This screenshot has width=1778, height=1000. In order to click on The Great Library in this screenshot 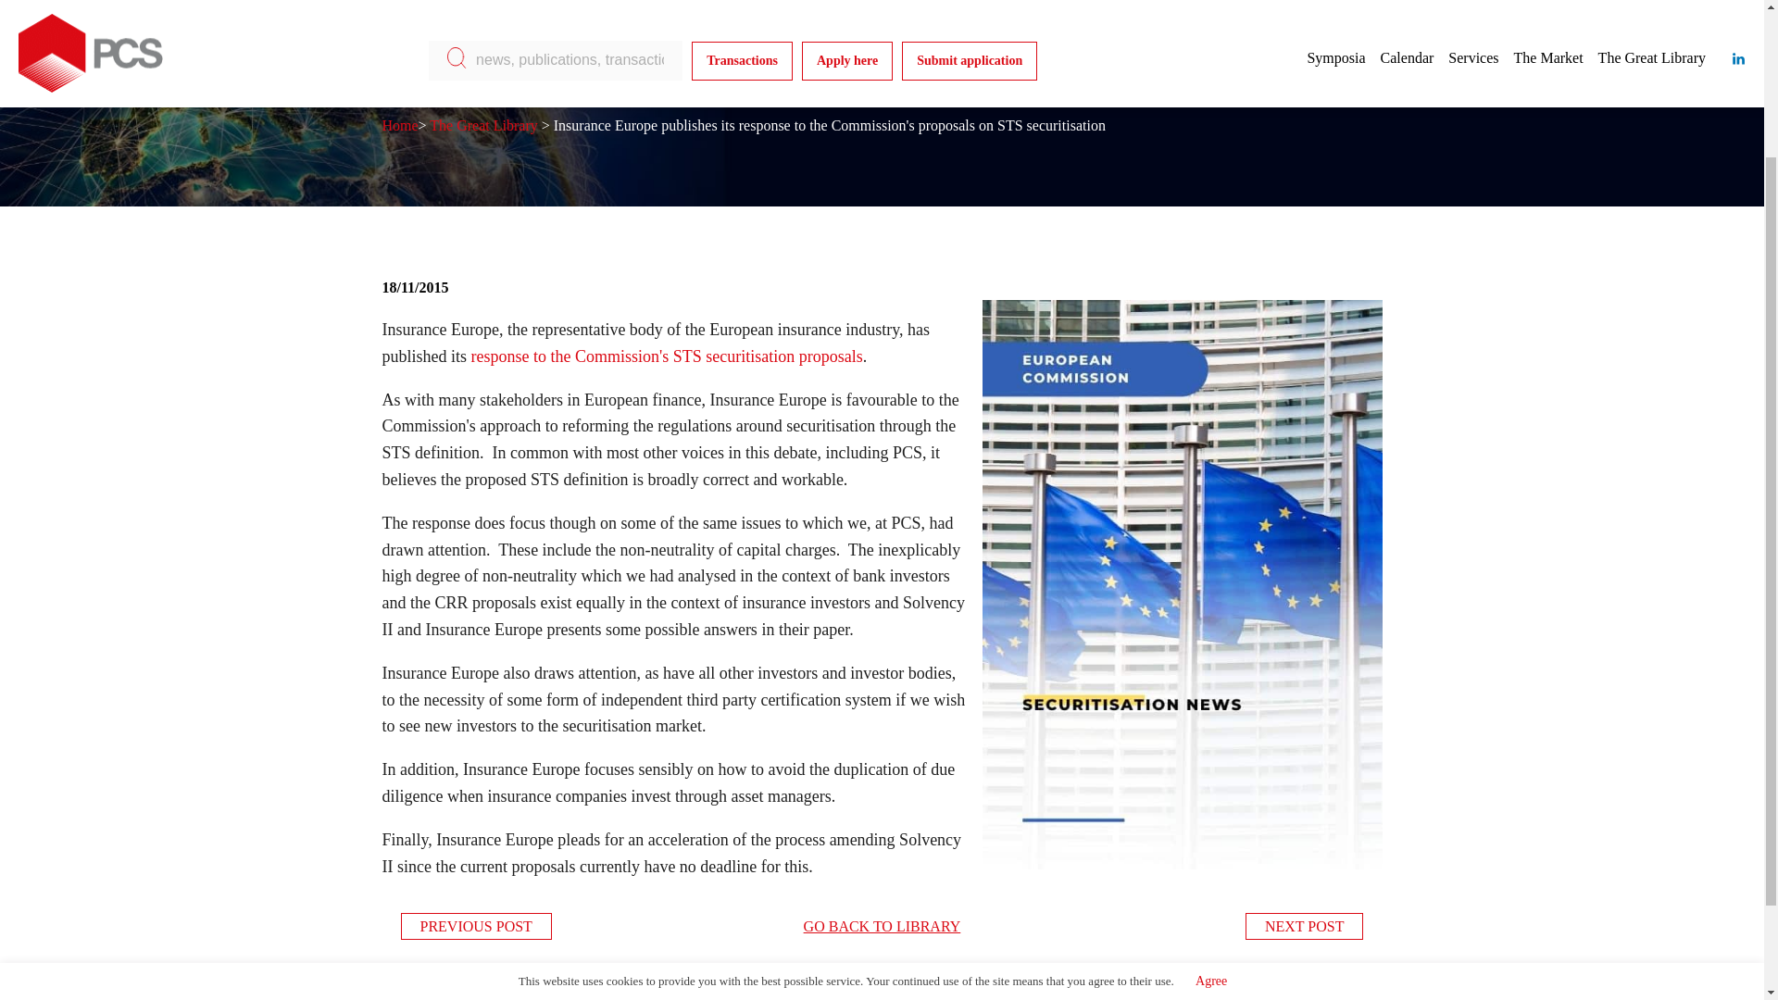, I will do `click(483, 125)`.